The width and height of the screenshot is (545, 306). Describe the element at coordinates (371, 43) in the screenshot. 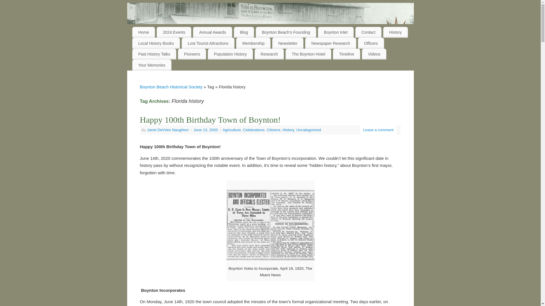

I see `Officers` at that location.